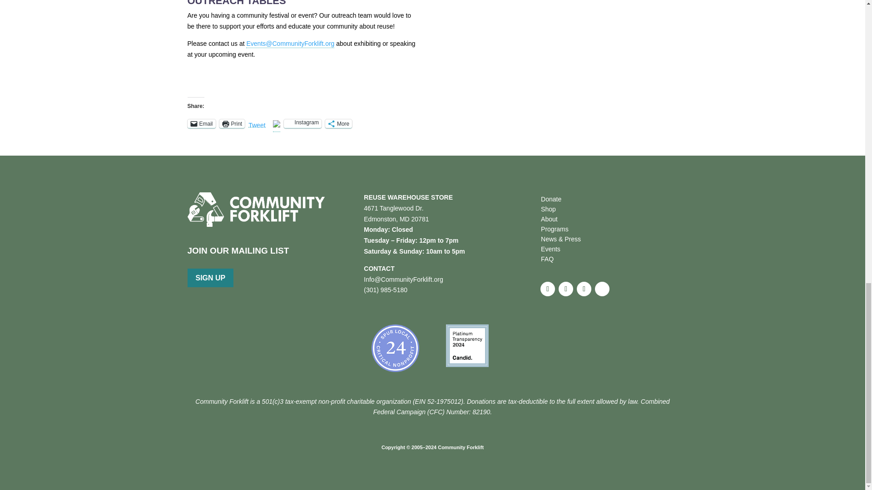  What do you see at coordinates (548, 289) in the screenshot?
I see `Follow on Facebook` at bounding box center [548, 289].